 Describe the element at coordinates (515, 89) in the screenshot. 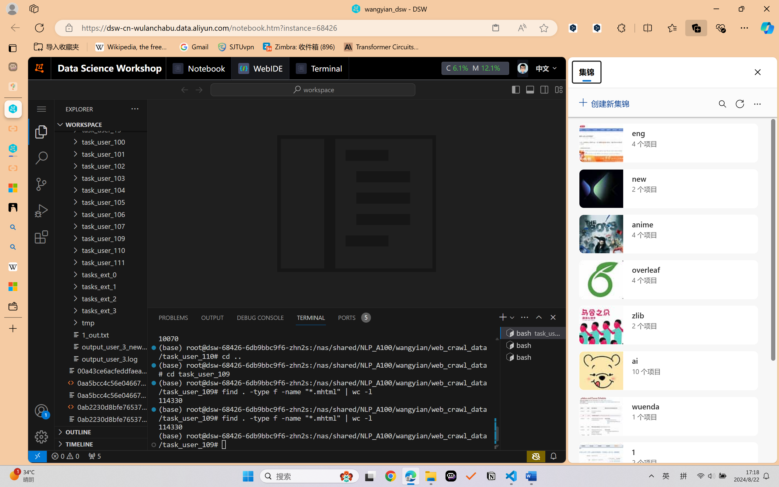

I see `Toggle Primary Side Bar (Ctrl+B)` at that location.